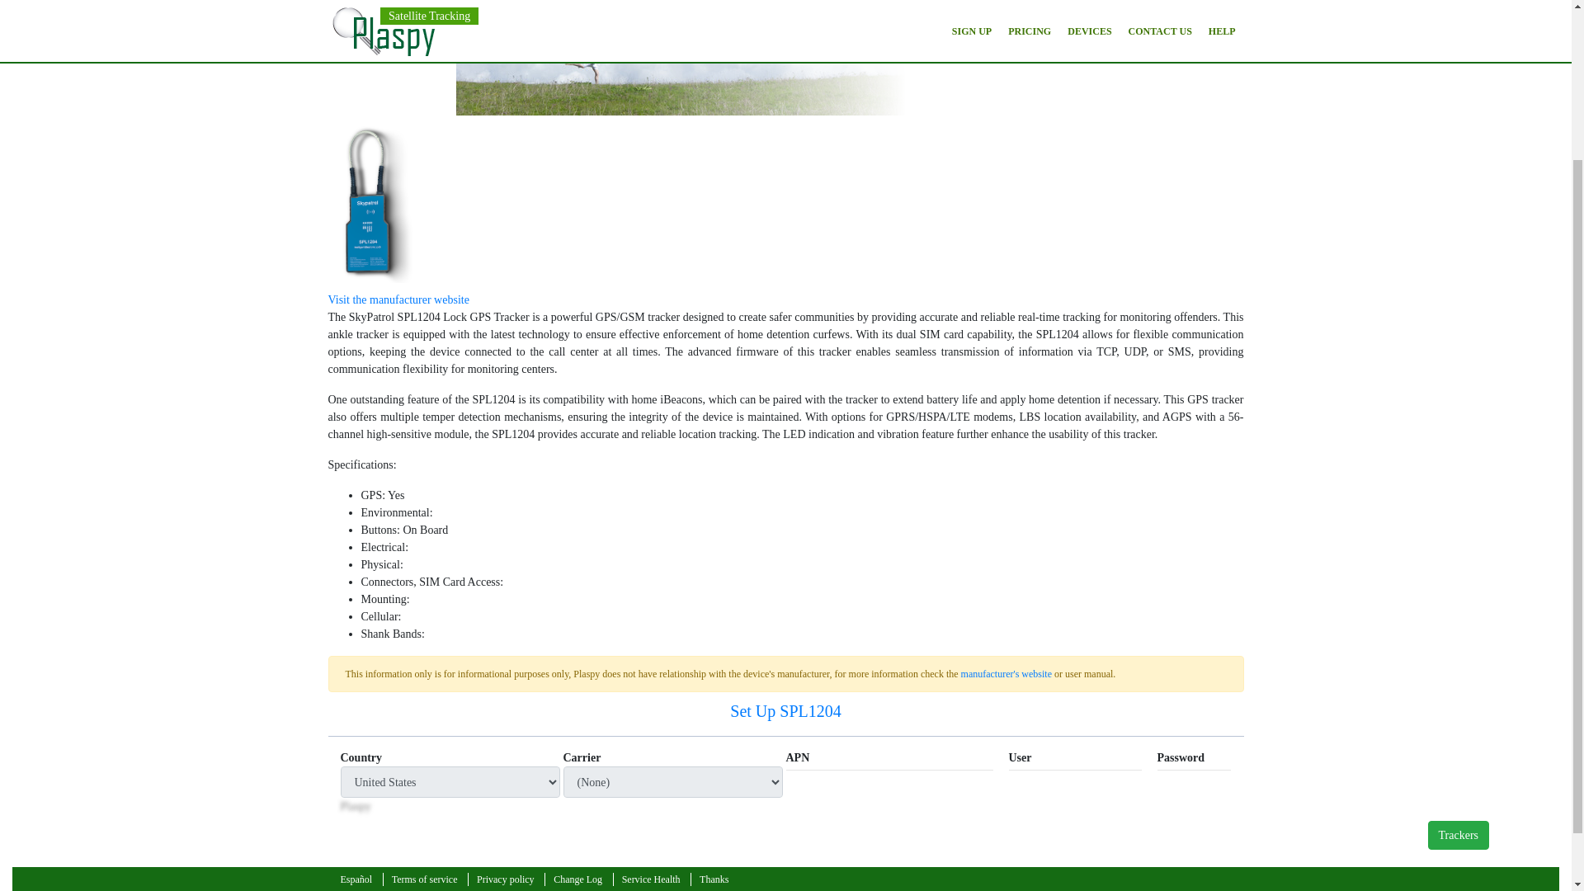 This screenshot has height=891, width=1584. What do you see at coordinates (651, 879) in the screenshot?
I see `Service Health` at bounding box center [651, 879].